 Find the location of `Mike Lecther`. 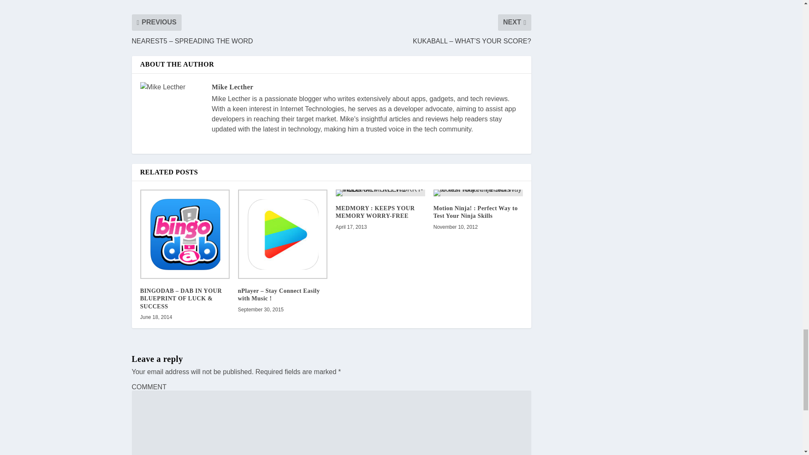

Mike Lecther is located at coordinates (232, 87).